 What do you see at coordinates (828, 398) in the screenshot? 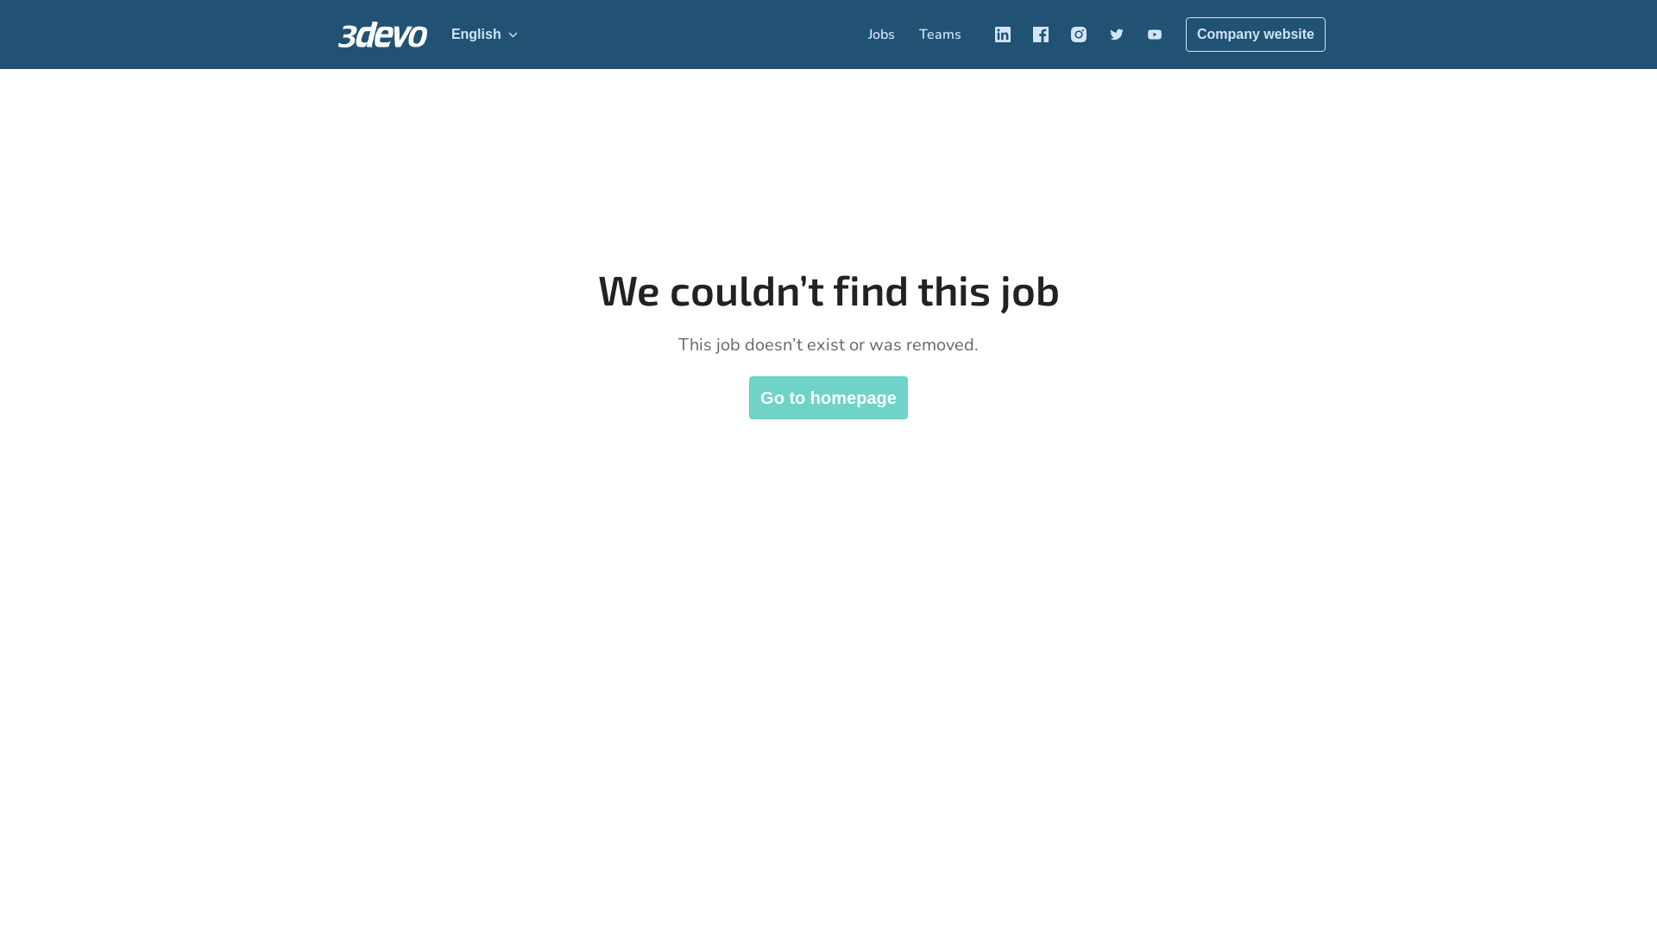
I see `Go to homepage` at bounding box center [828, 398].